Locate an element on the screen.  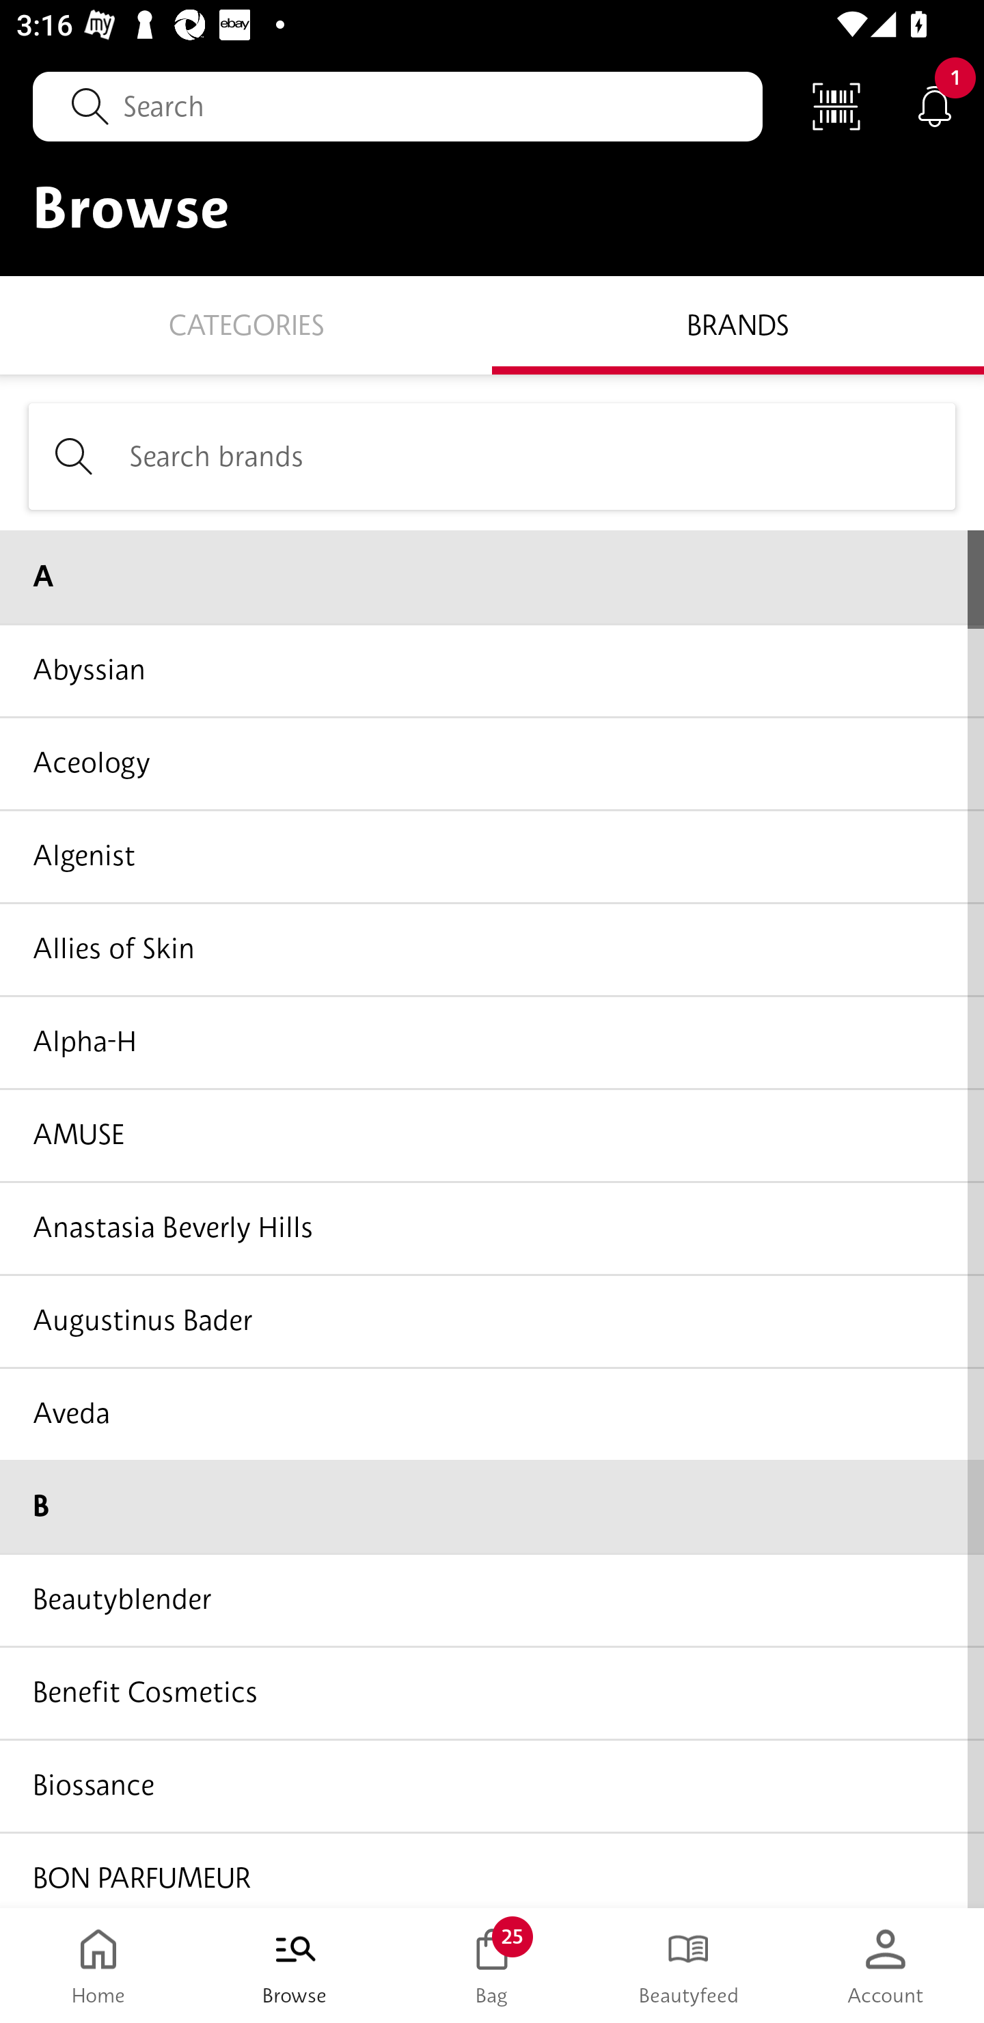
Account is located at coordinates (886, 1966).